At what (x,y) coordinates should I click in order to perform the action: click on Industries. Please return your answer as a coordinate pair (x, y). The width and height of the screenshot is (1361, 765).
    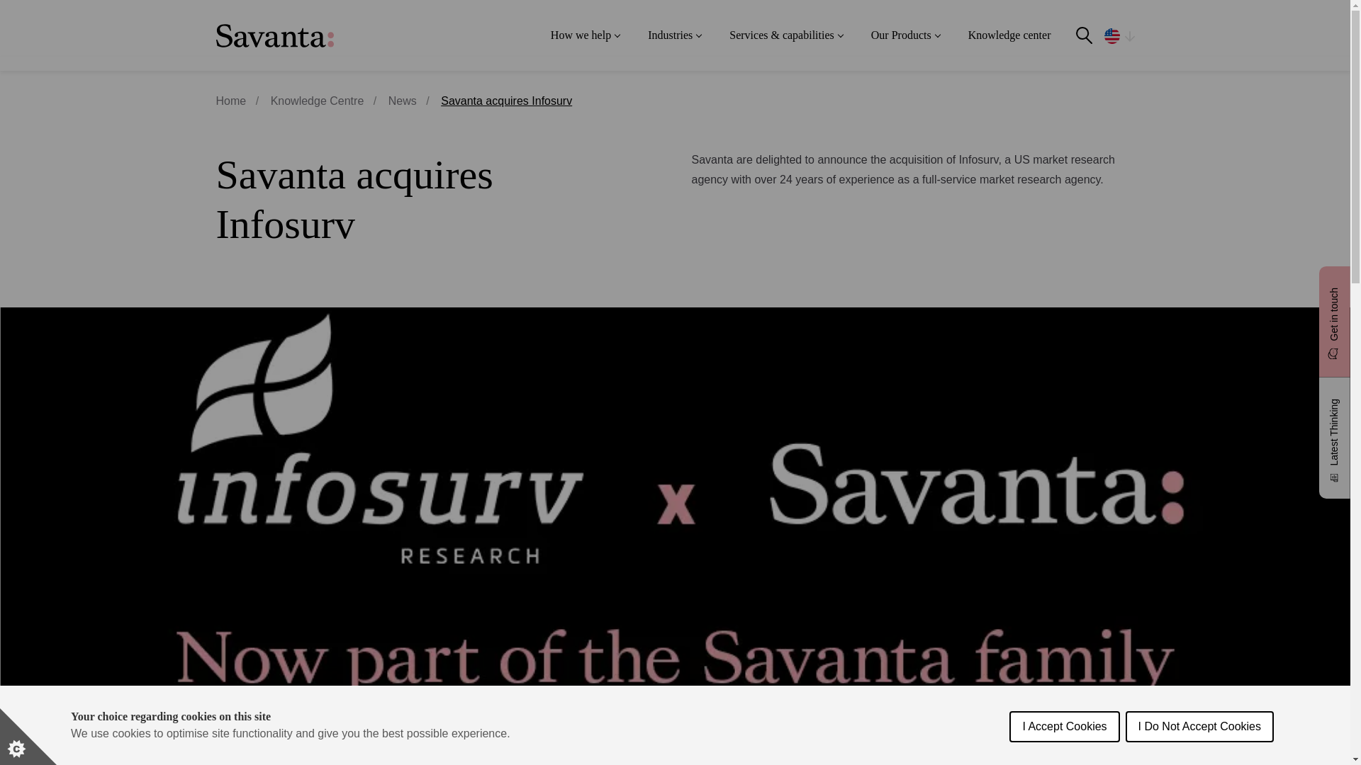
    Looking at the image, I should click on (675, 35).